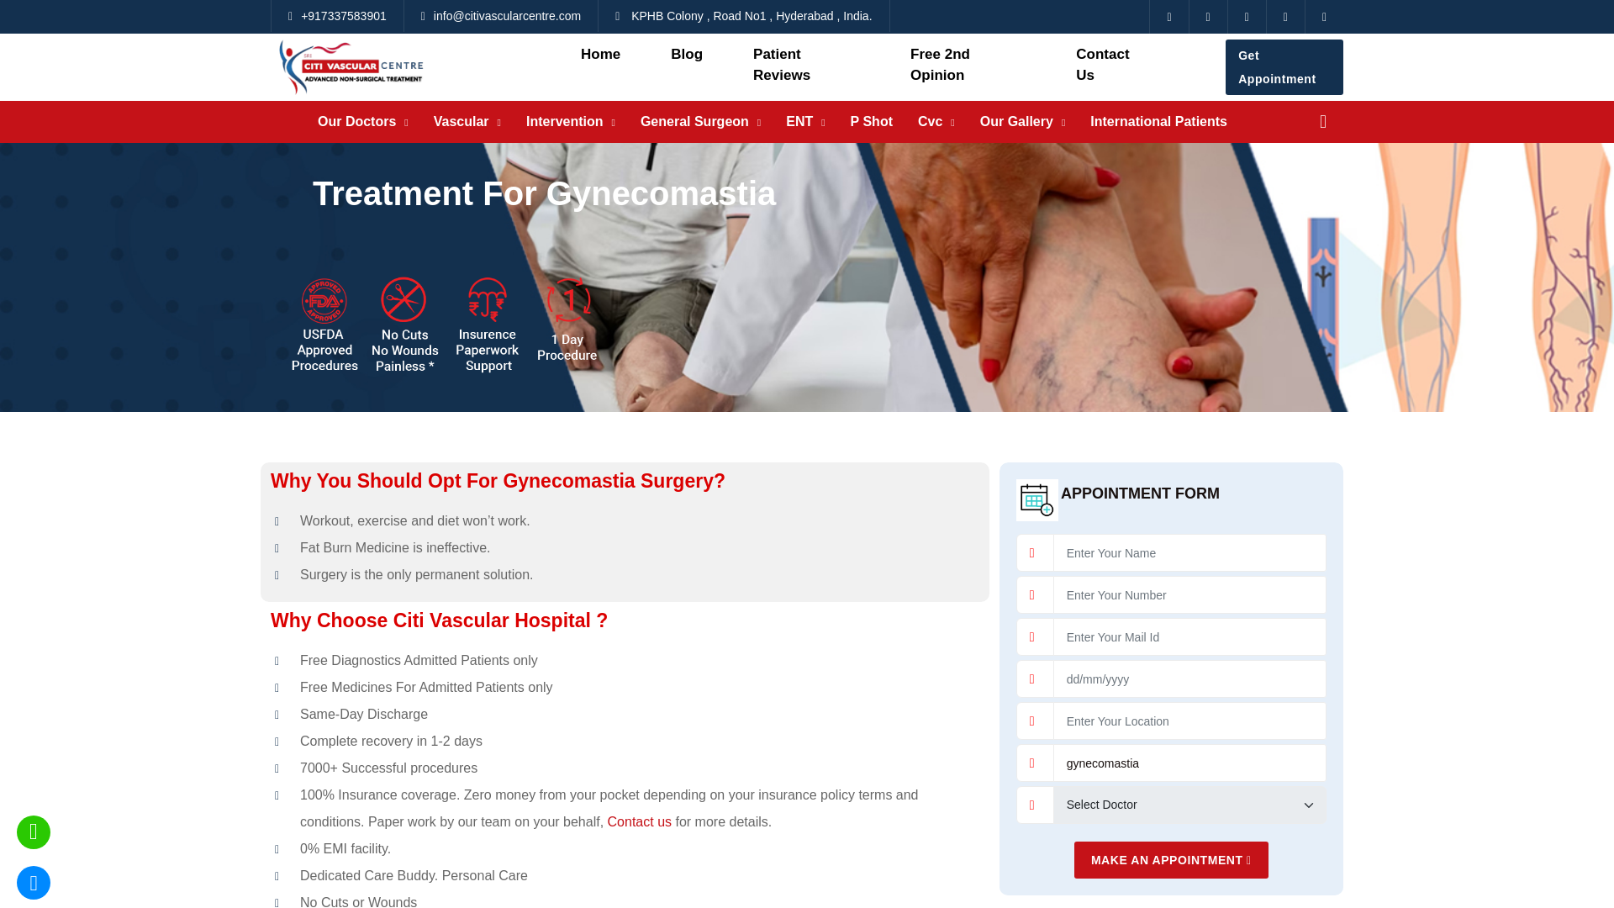  What do you see at coordinates (949, 66) in the screenshot?
I see `Free 2nd Opinion` at bounding box center [949, 66].